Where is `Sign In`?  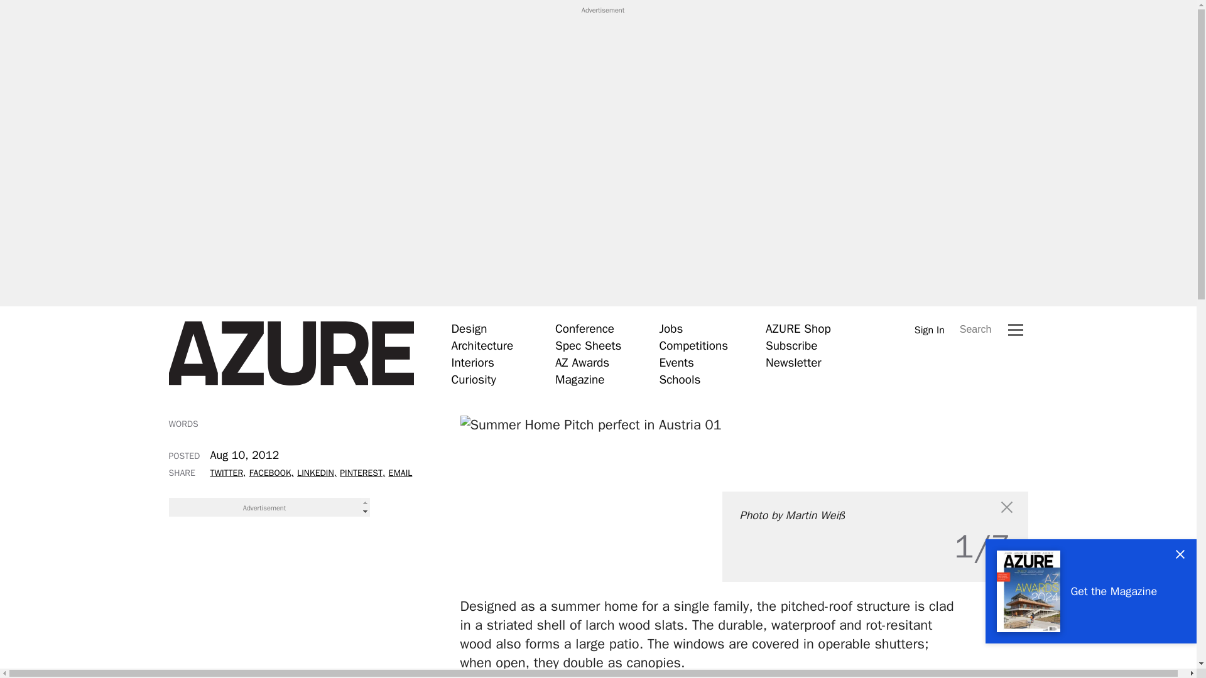 Sign In is located at coordinates (930, 330).